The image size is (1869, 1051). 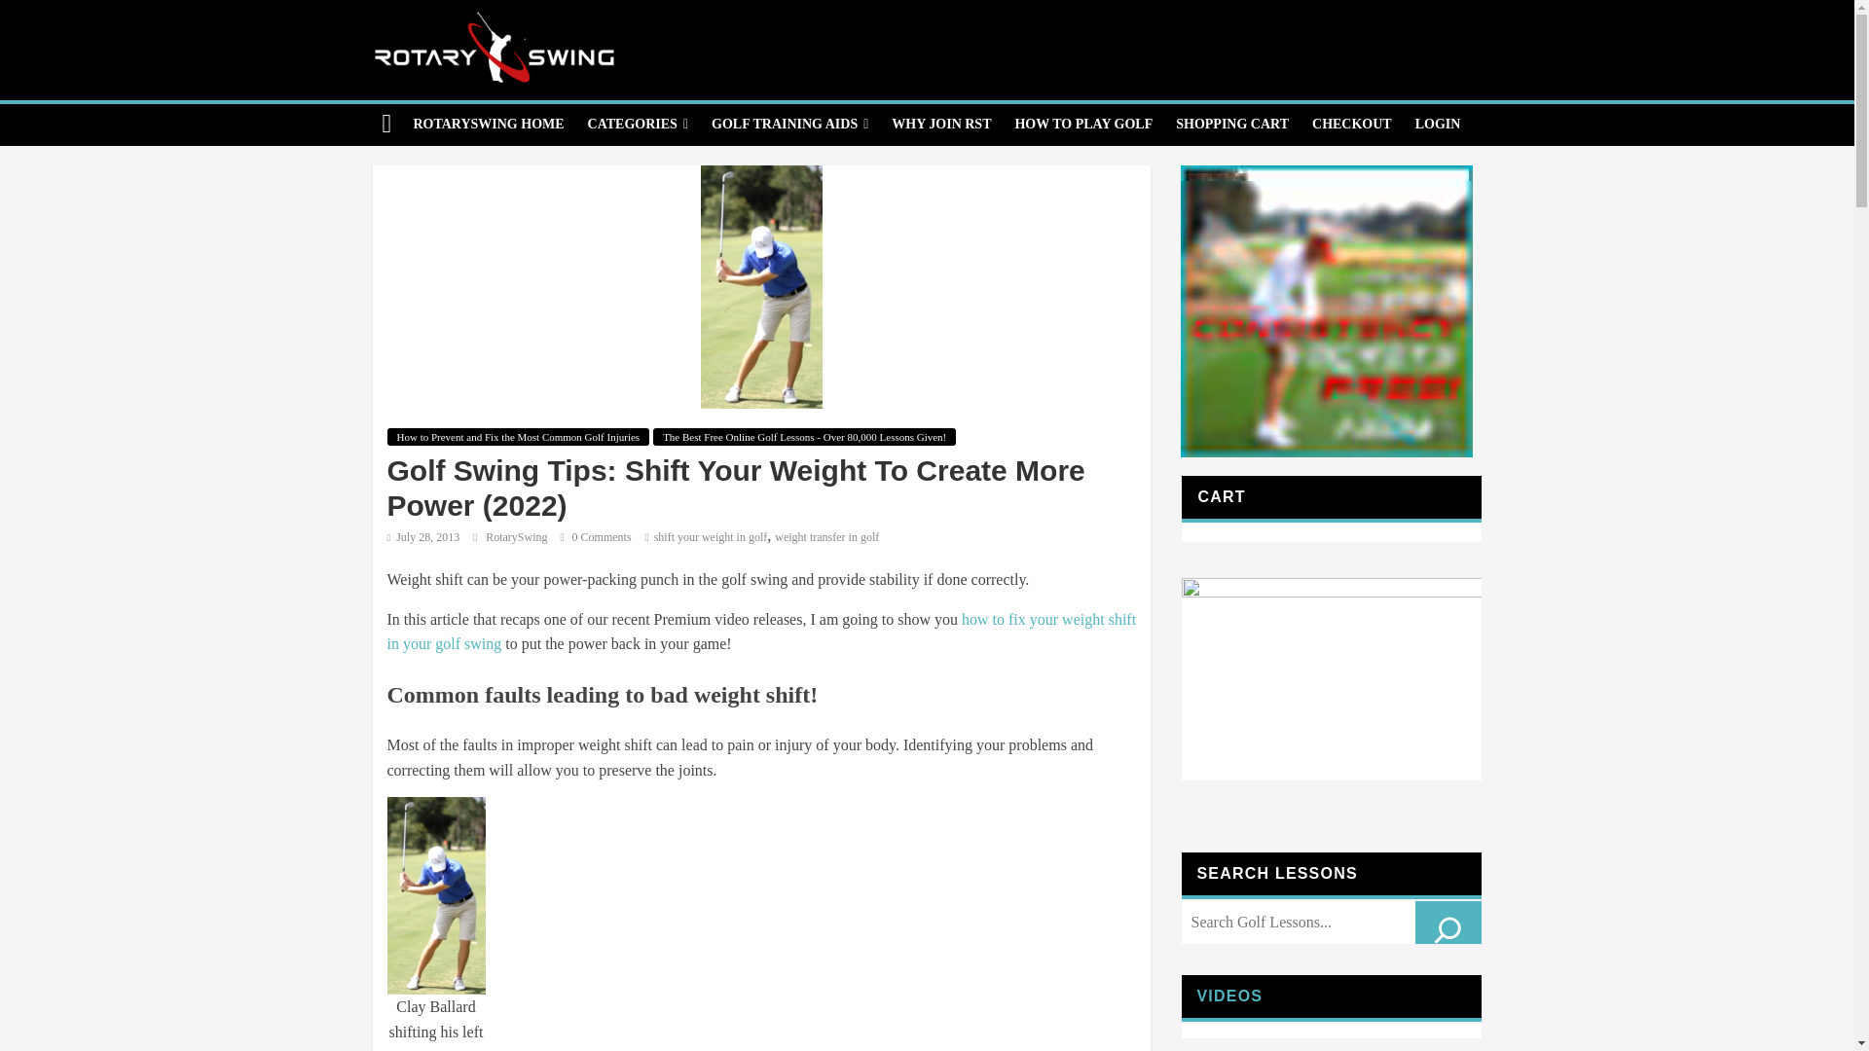 I want to click on CHECKOUT, so click(x=1351, y=125).